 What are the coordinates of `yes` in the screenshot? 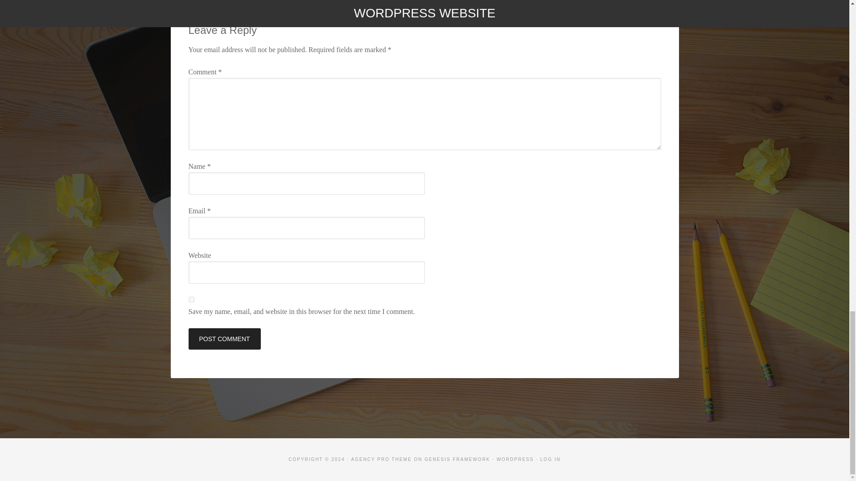 It's located at (191, 299).